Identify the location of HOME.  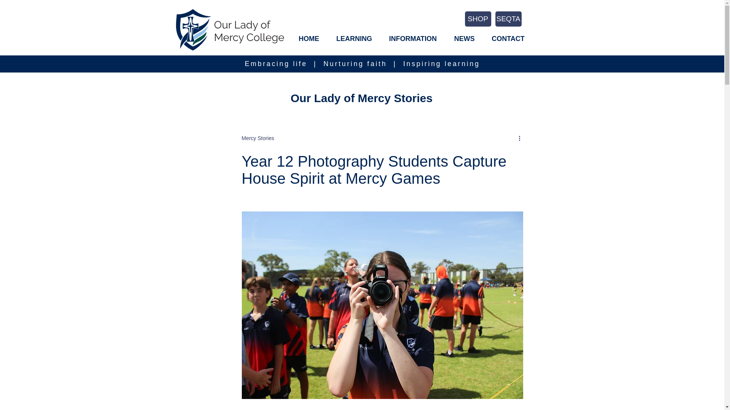
(309, 39).